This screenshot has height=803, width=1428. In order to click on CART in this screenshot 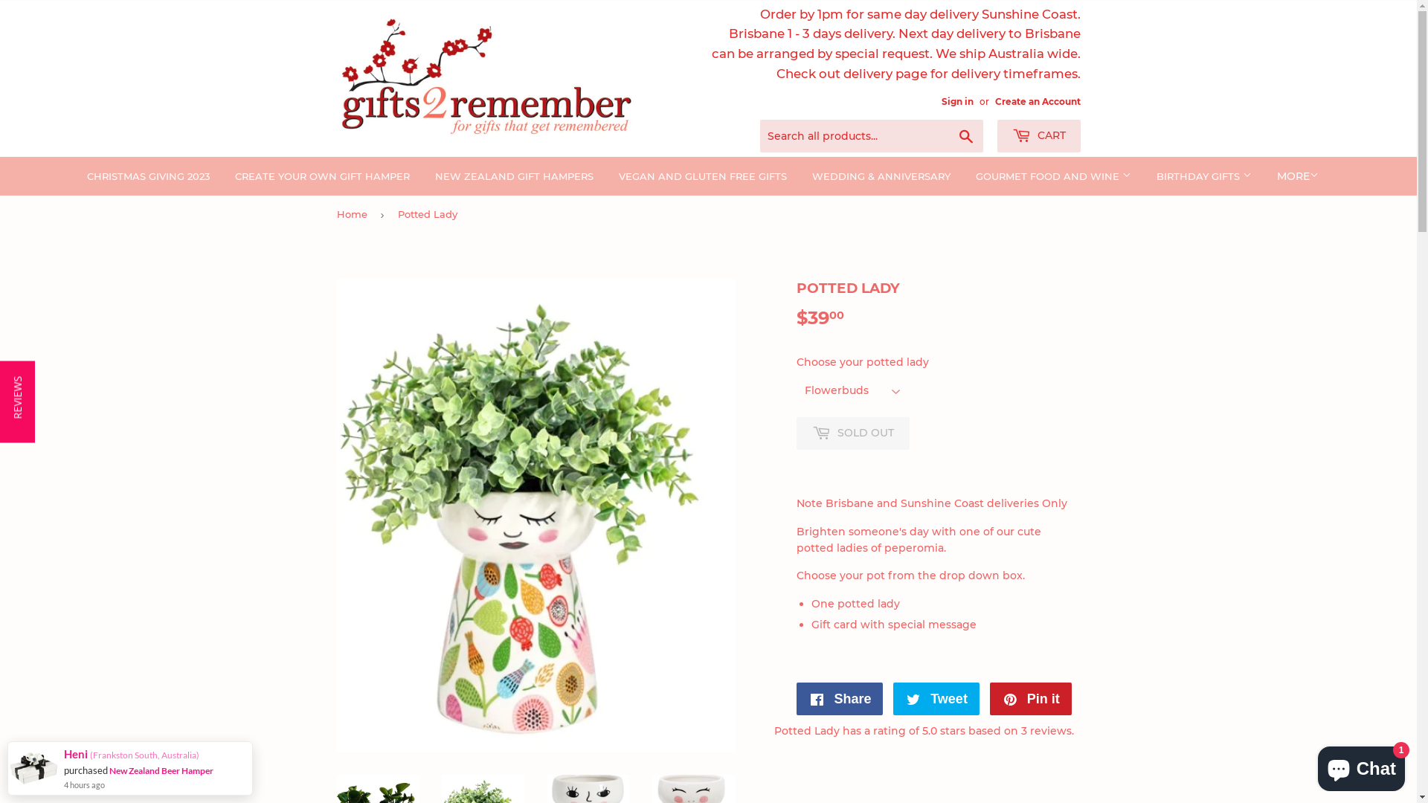, I will do `click(1038, 136)`.